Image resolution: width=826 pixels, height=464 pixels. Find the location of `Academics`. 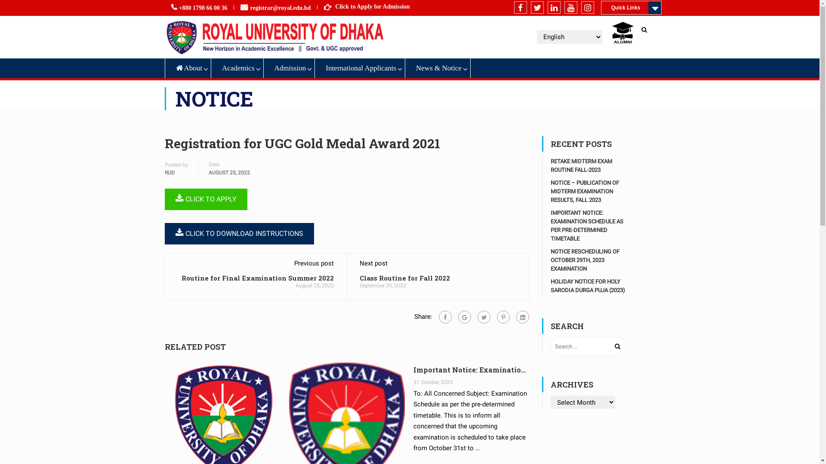

Academics is located at coordinates (237, 68).